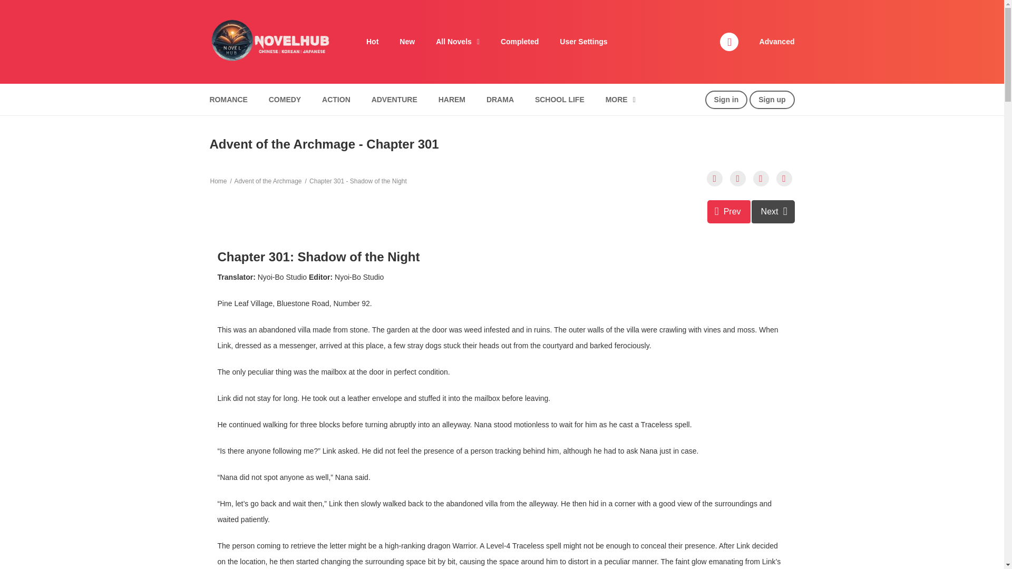  Describe the element at coordinates (500, 100) in the screenshot. I see `DRAMA` at that location.